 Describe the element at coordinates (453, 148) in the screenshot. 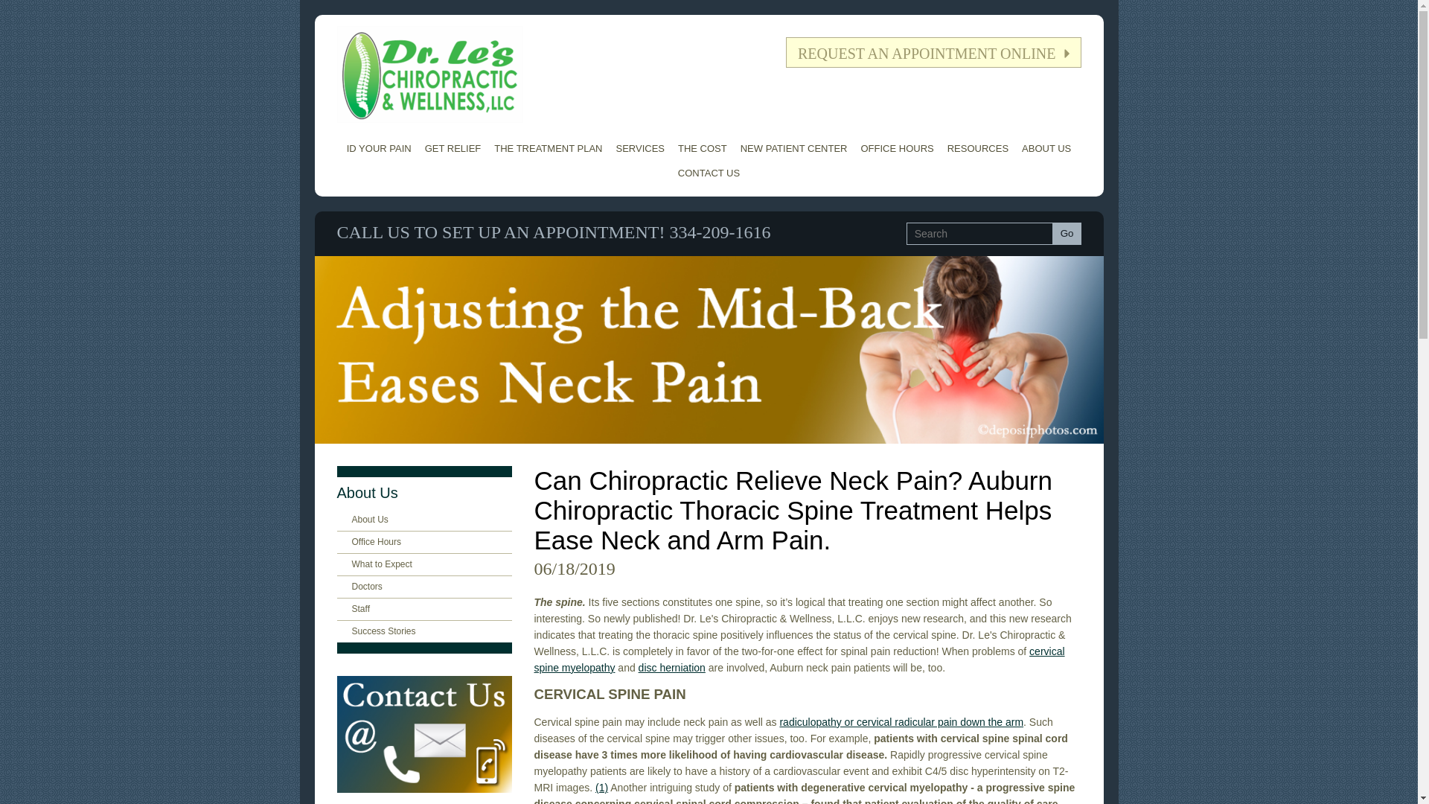

I see `GET RELIEF` at that location.